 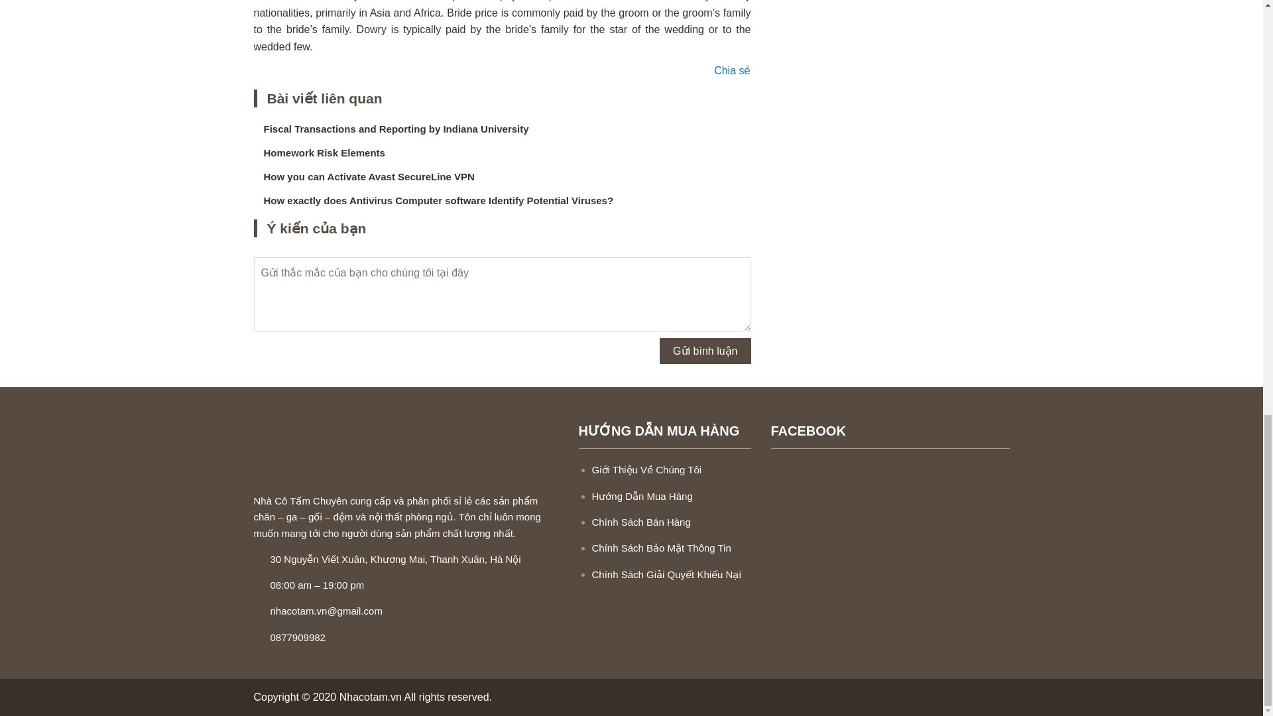 What do you see at coordinates (396, 129) in the screenshot?
I see `Fiscal Transactions and Reporting by Indiana University` at bounding box center [396, 129].